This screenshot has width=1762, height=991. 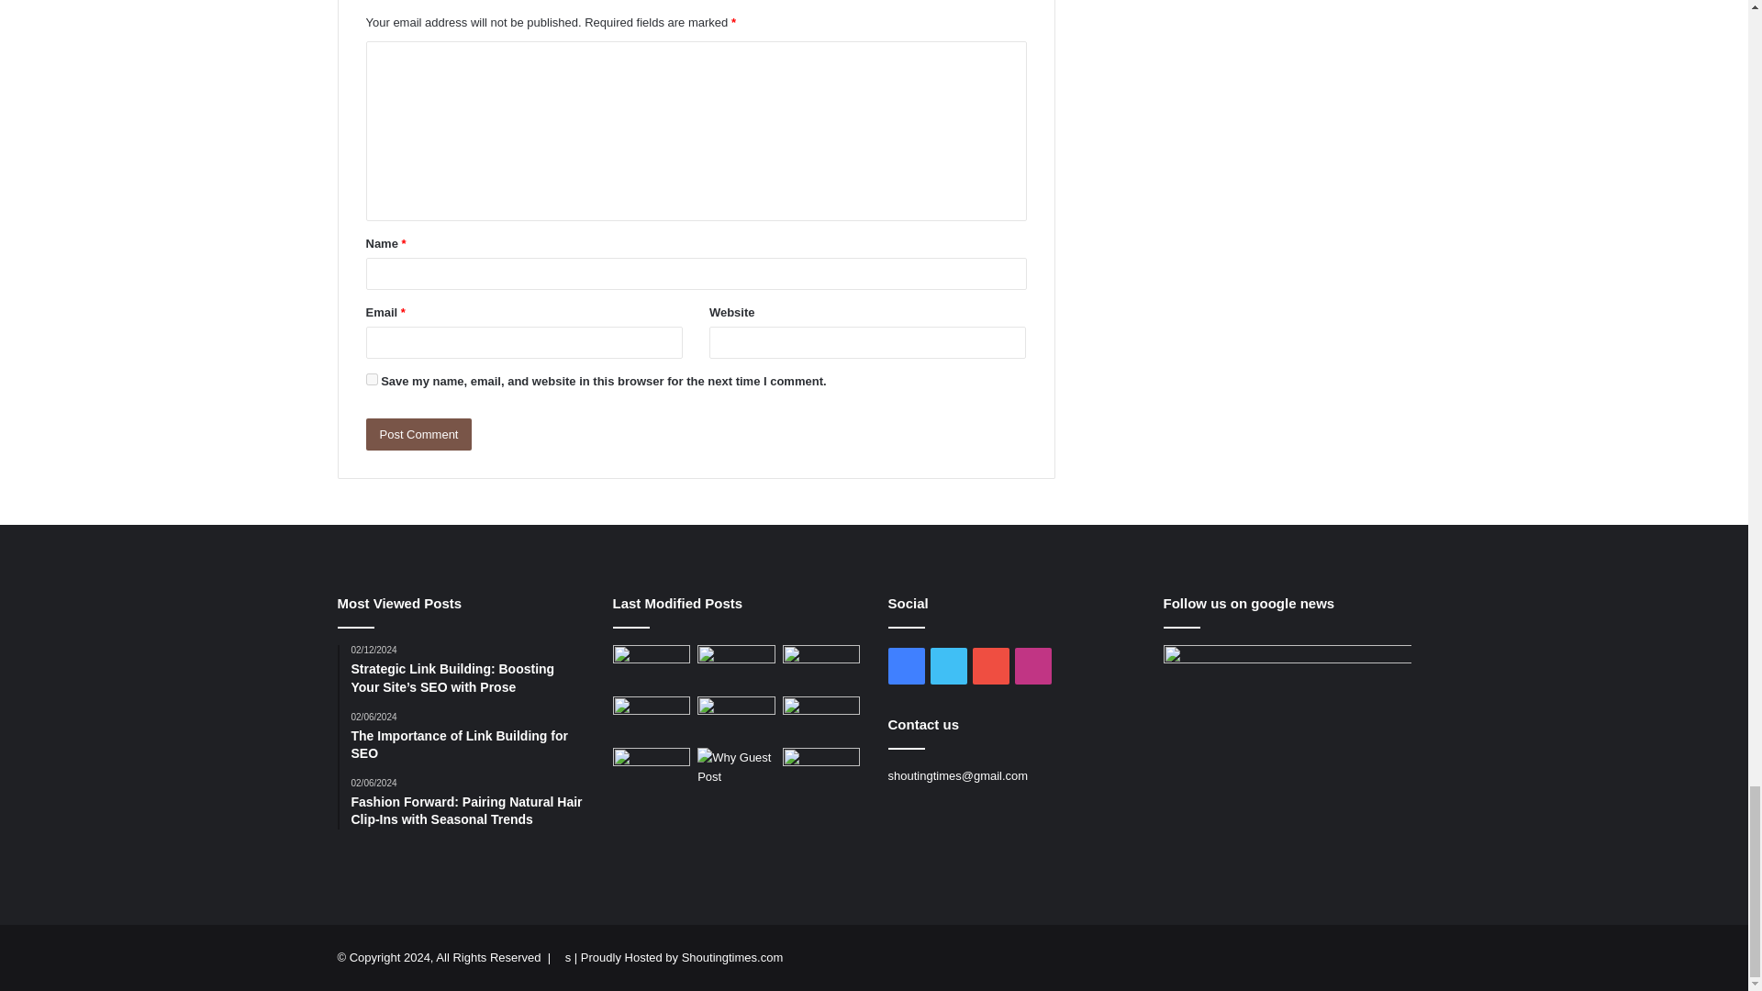 I want to click on Post Comment, so click(x=418, y=434).